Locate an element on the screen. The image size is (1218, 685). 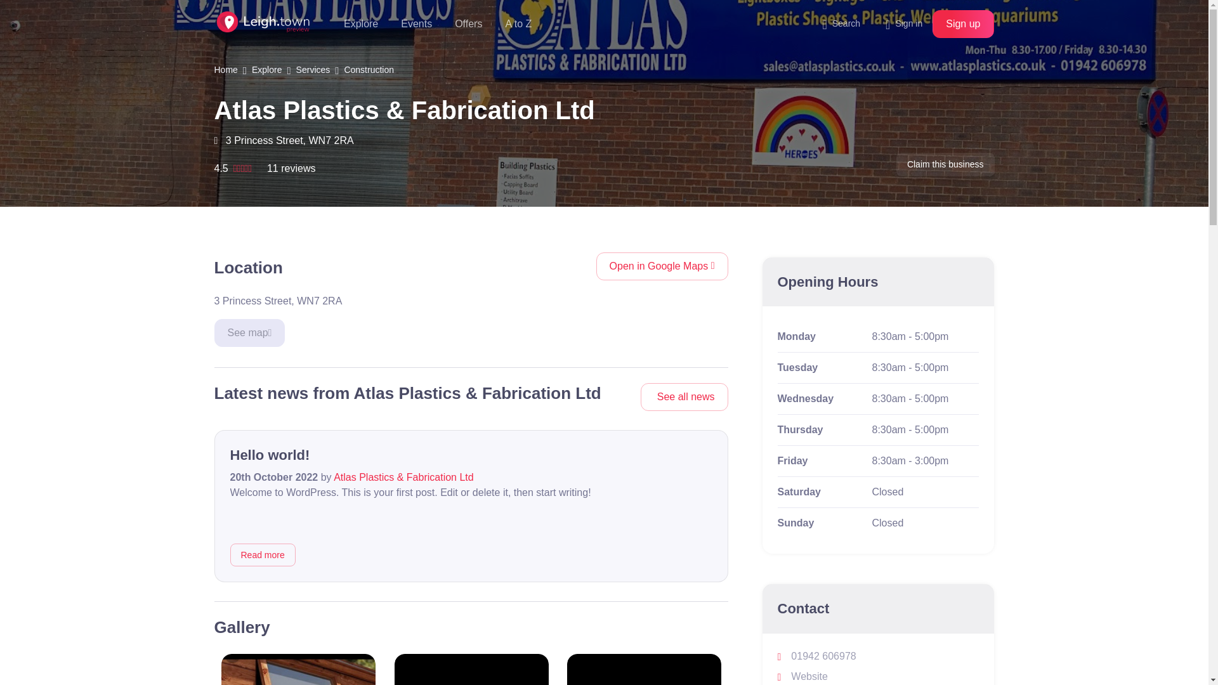
Offers is located at coordinates (468, 23).